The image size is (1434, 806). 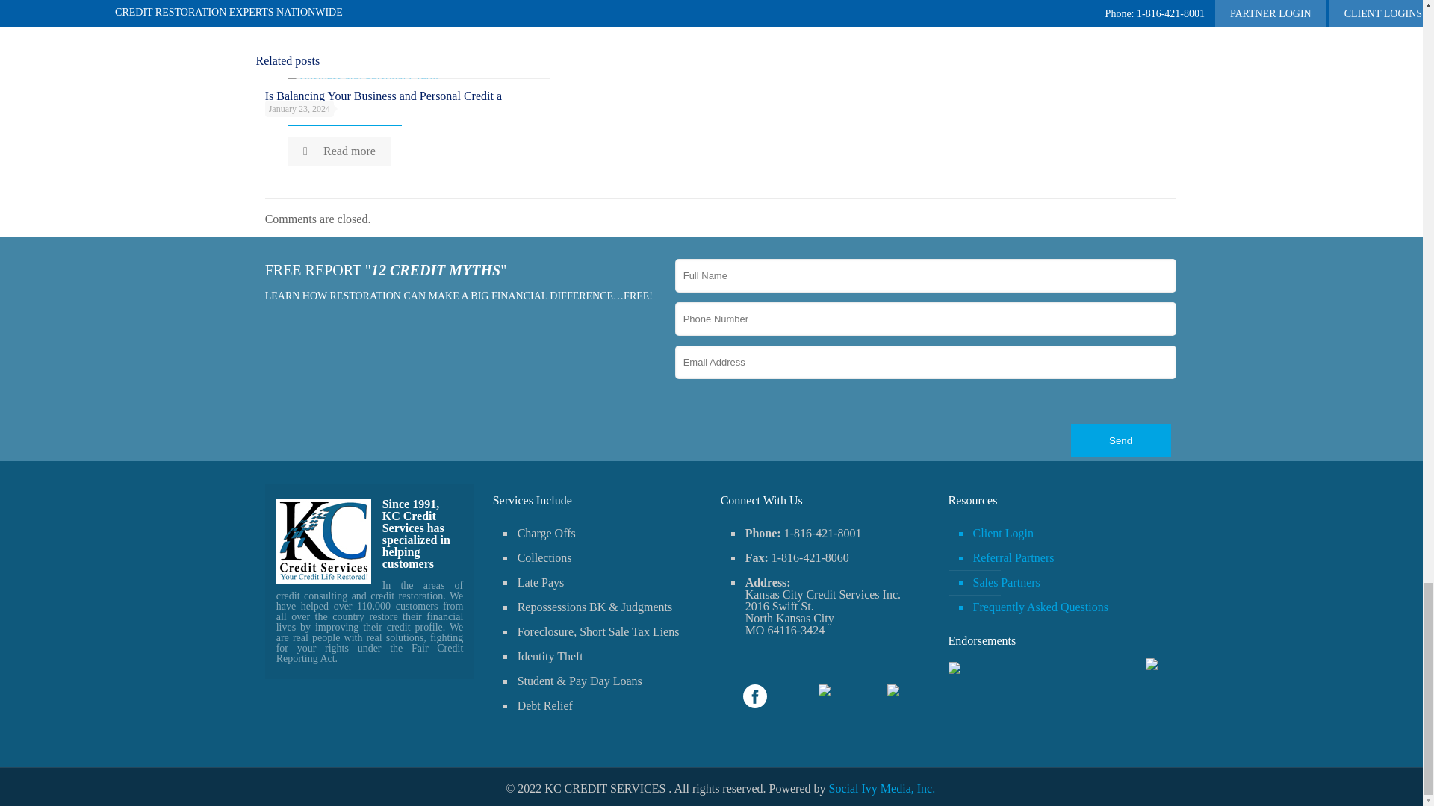 What do you see at coordinates (1061, 607) in the screenshot?
I see `Frequently Asked Questions` at bounding box center [1061, 607].